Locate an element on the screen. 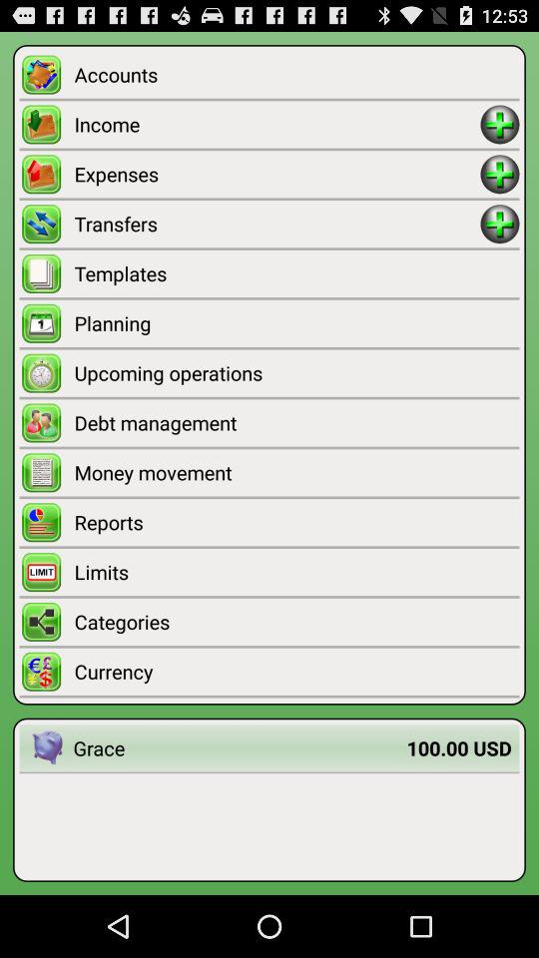  jump to planning is located at coordinates (296, 323).